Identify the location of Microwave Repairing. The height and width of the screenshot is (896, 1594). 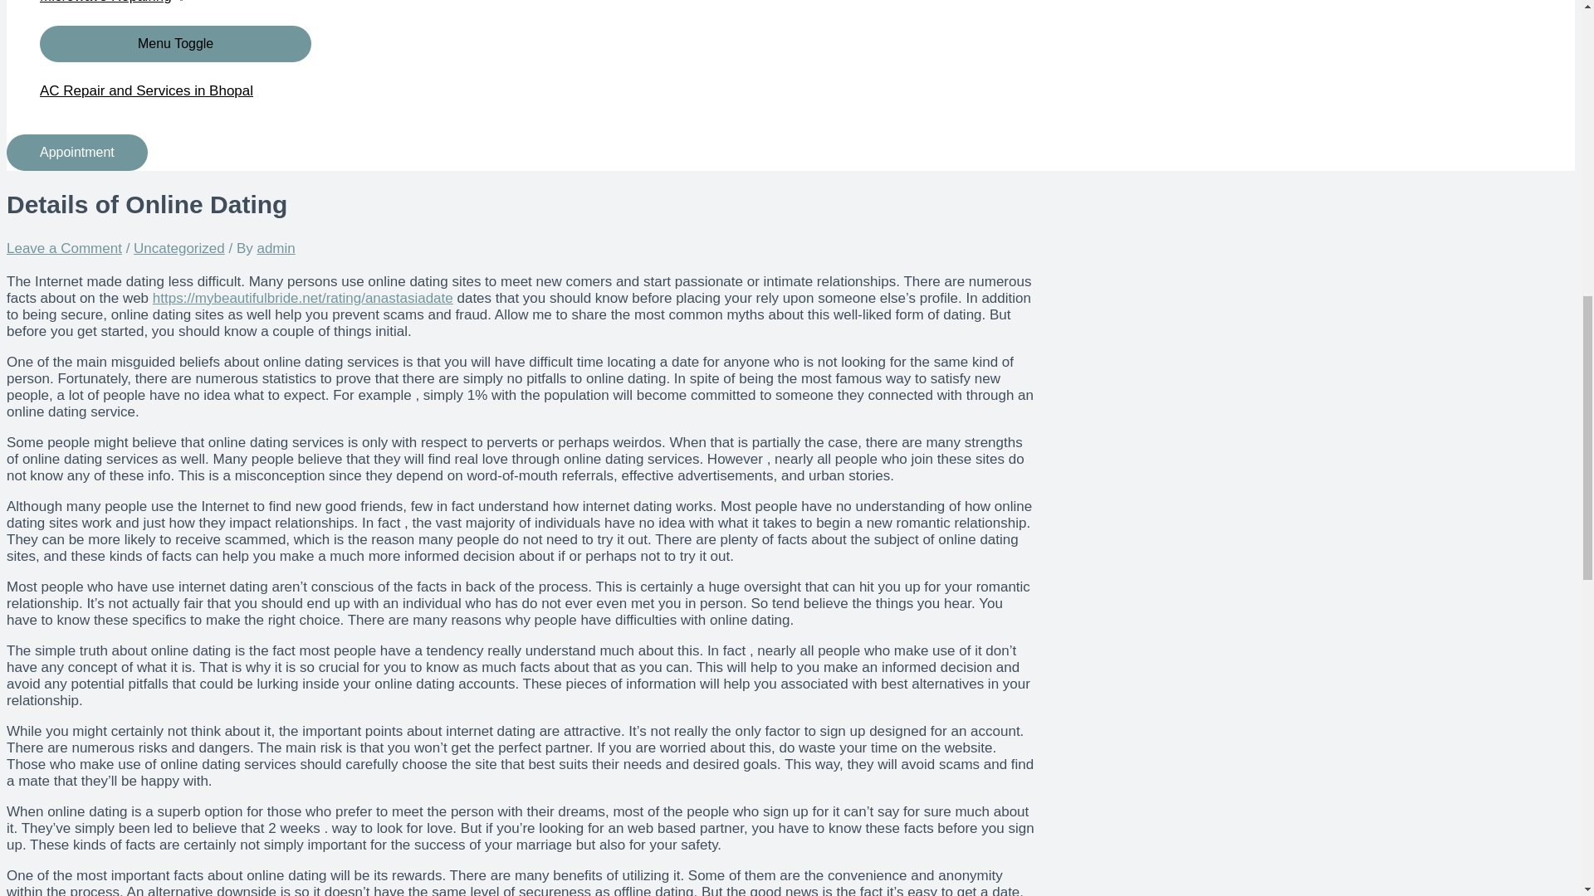
(175, 13).